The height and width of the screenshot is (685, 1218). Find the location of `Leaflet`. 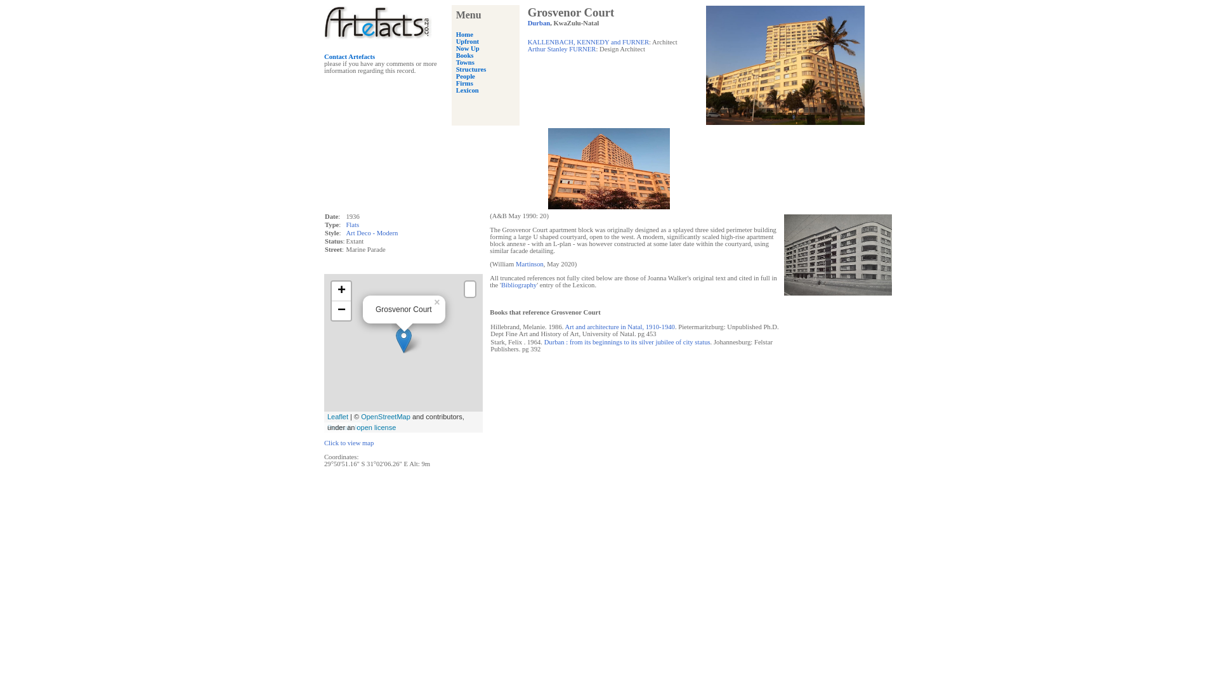

Leaflet is located at coordinates (337, 417).